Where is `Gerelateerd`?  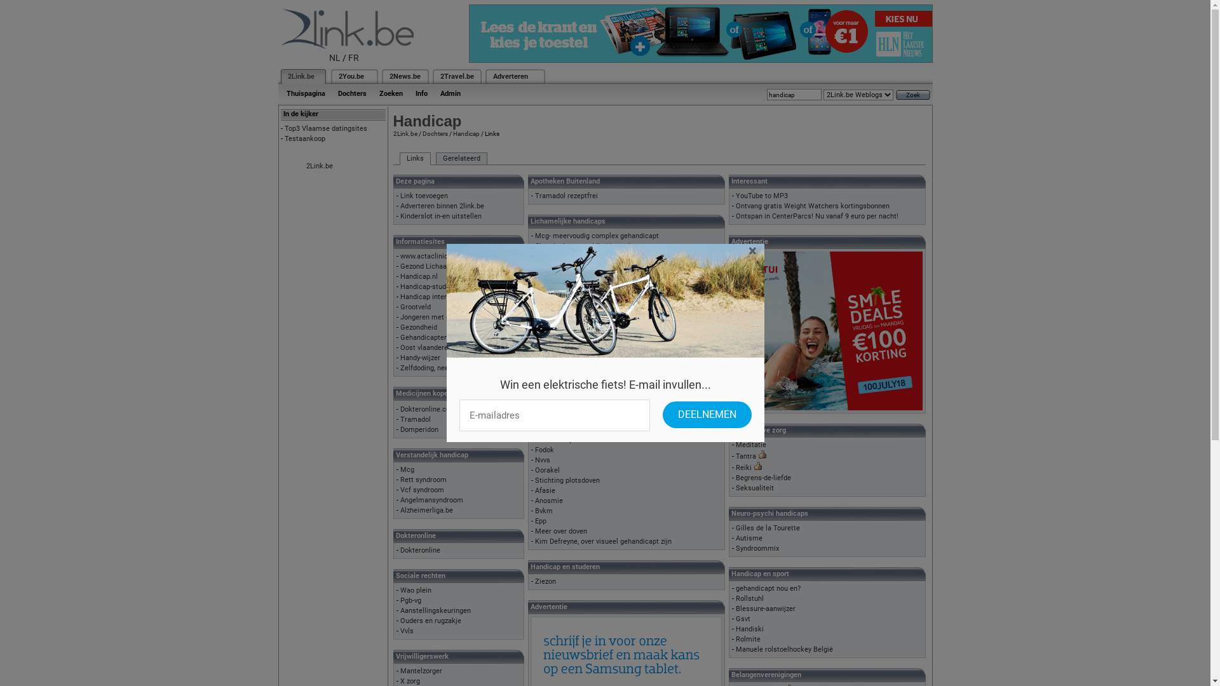 Gerelateerd is located at coordinates (461, 159).